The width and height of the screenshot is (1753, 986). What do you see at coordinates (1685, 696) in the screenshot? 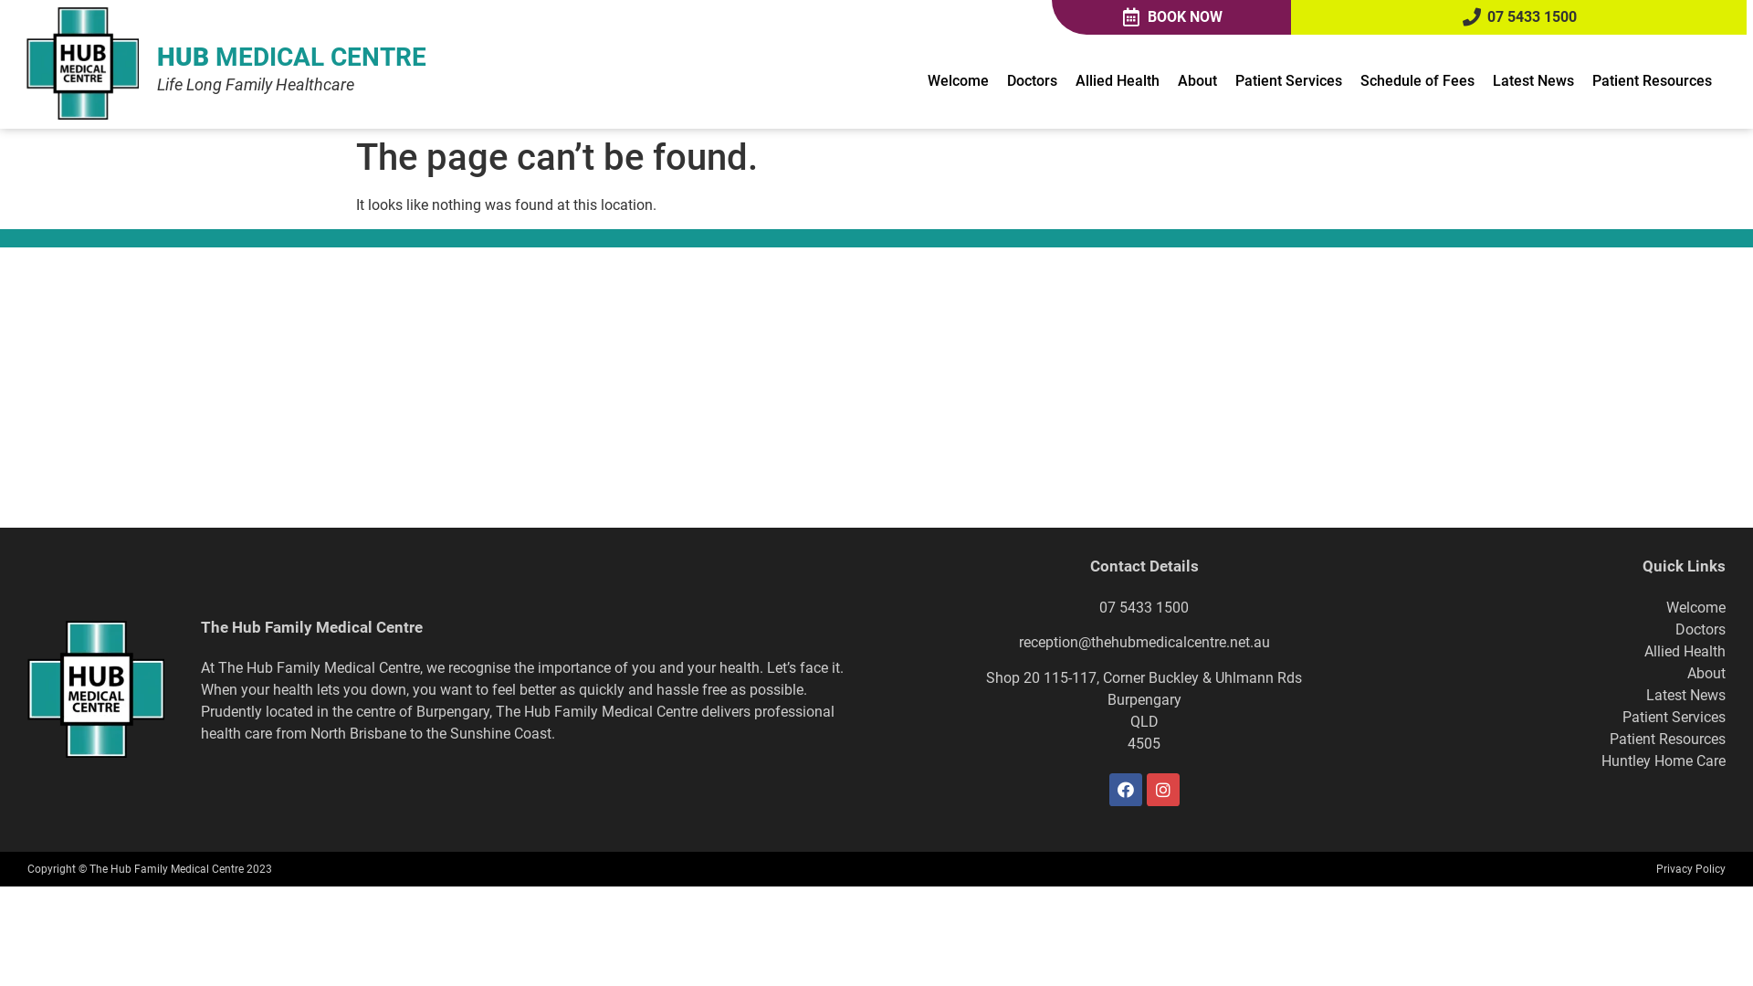
I see `Latest News` at bounding box center [1685, 696].